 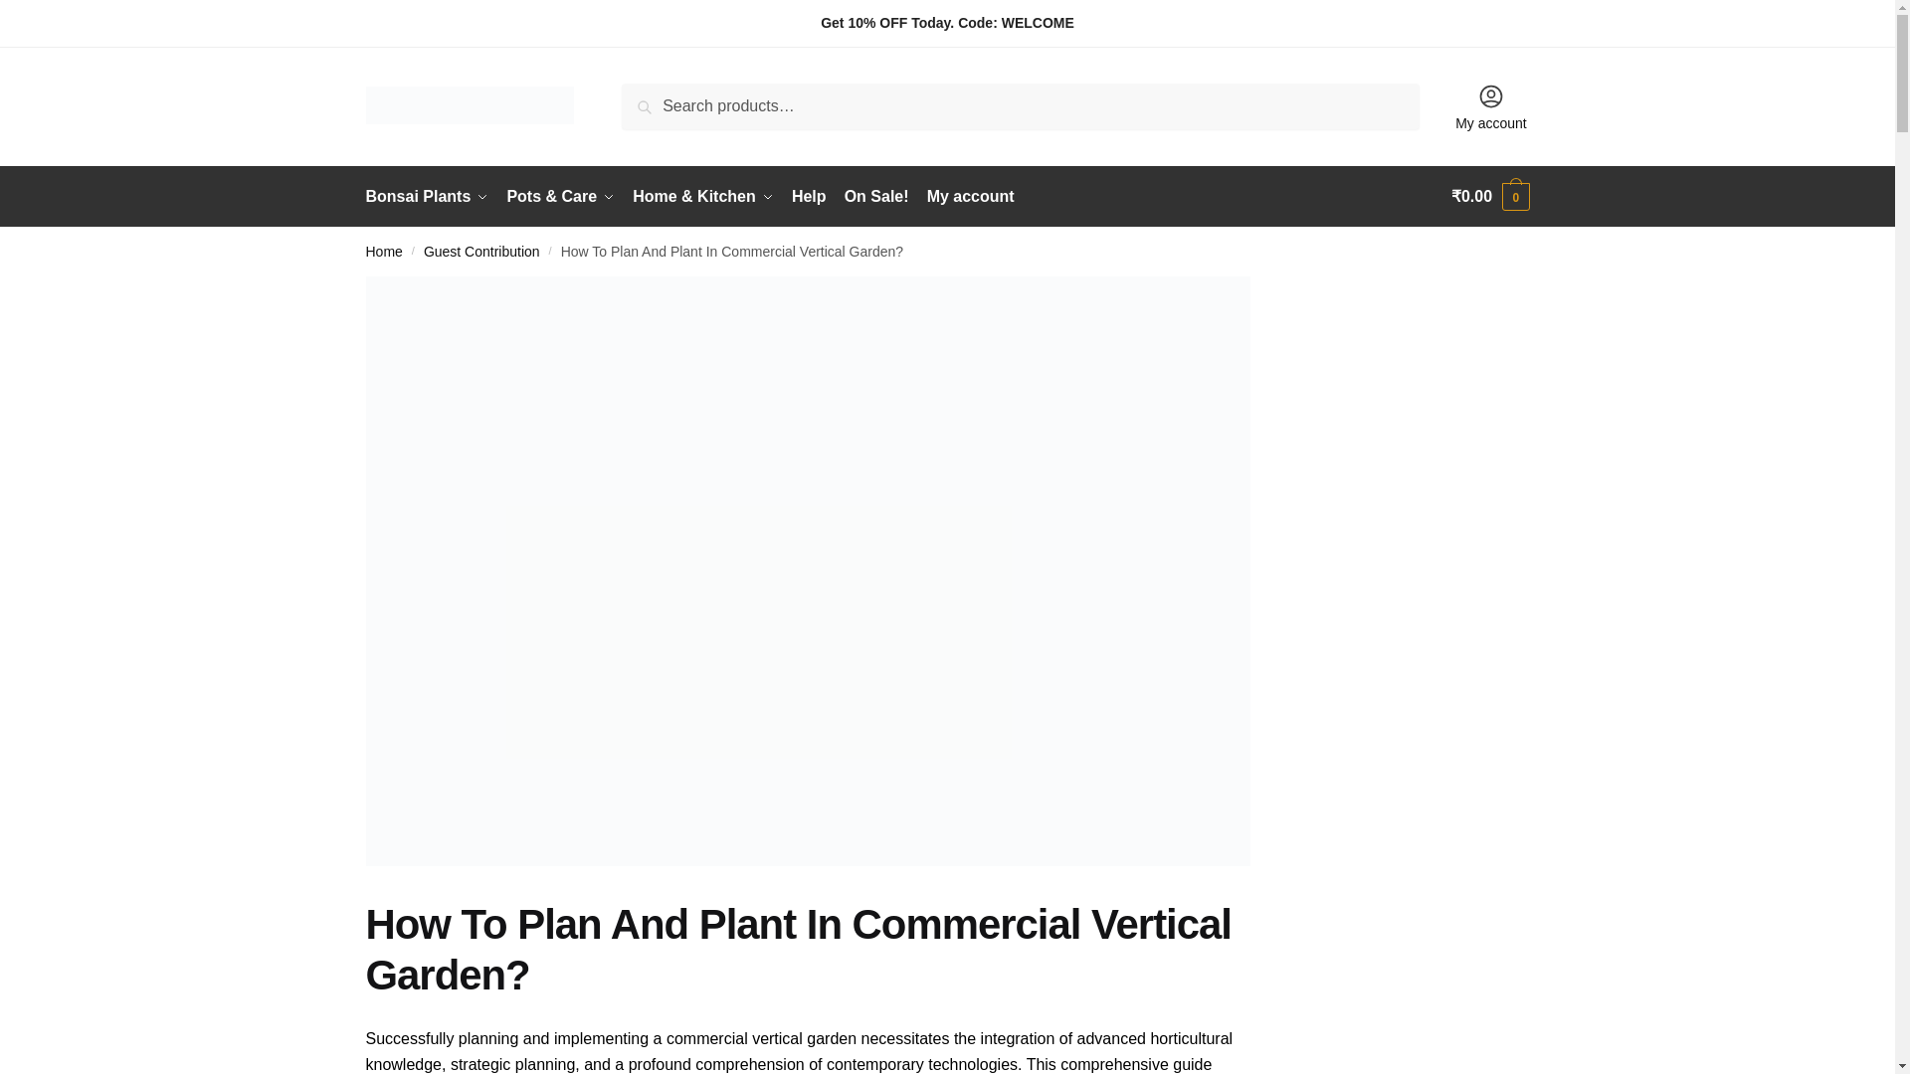 I want to click on View your shopping cart, so click(x=1490, y=197).